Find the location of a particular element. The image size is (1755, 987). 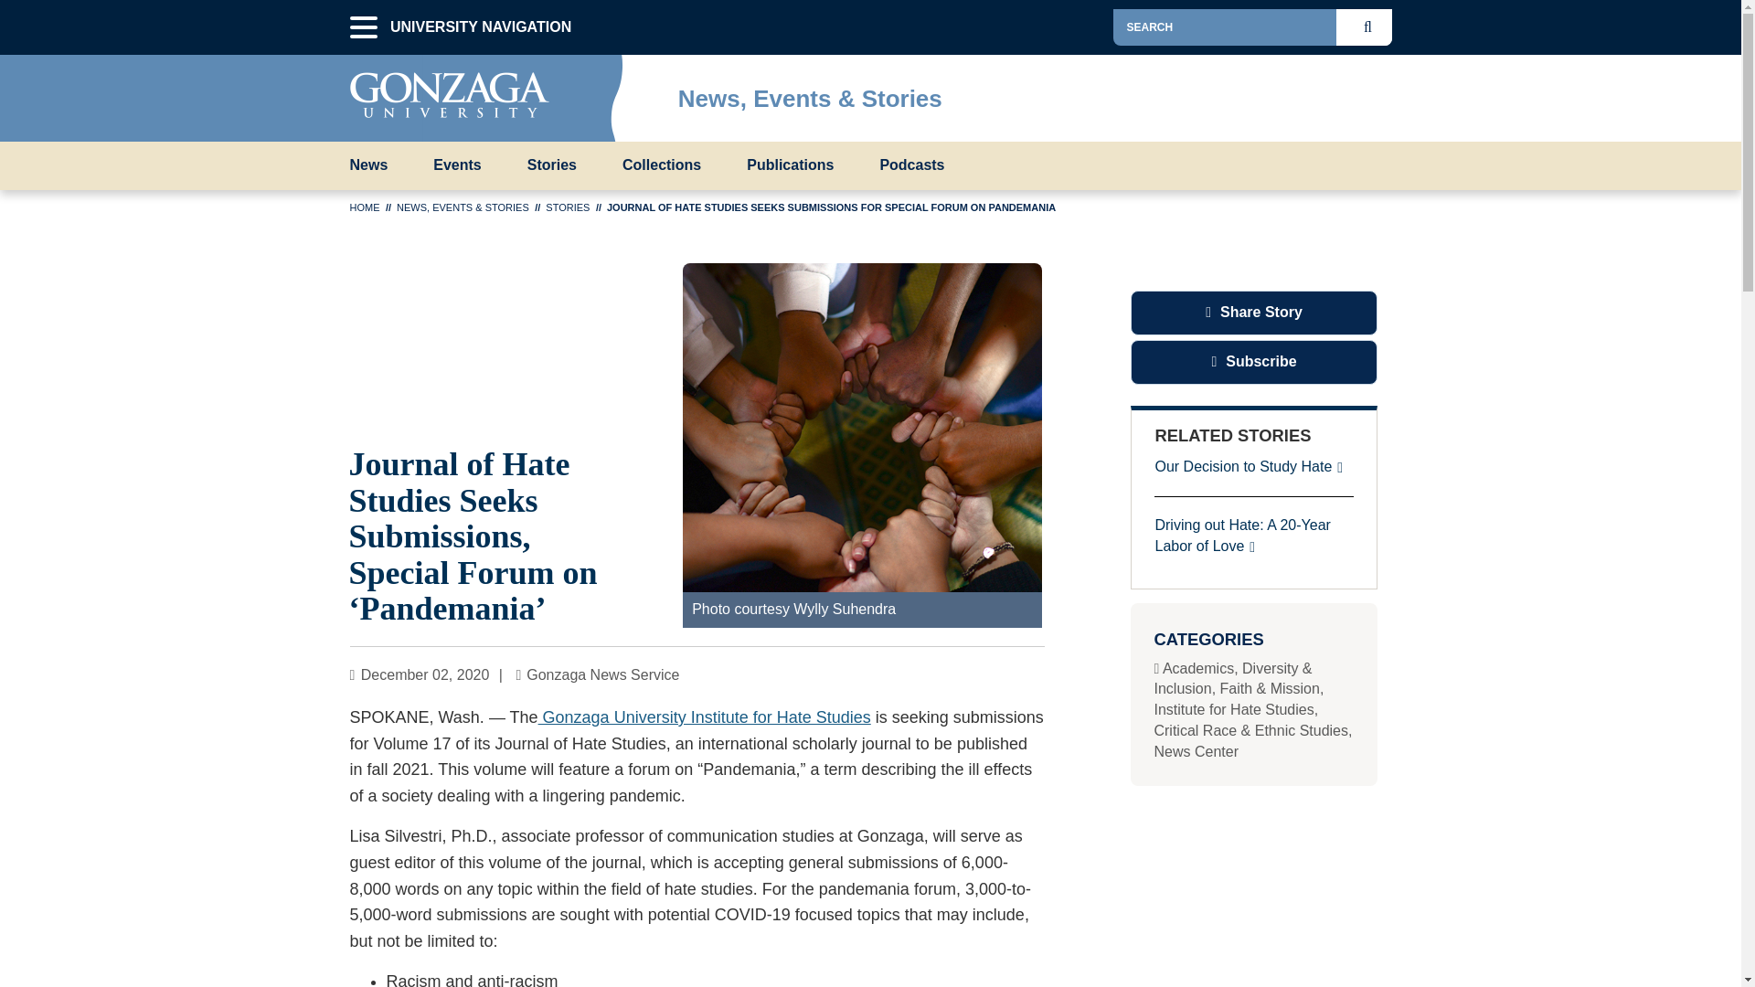

Toggle Menu is located at coordinates (1377, 93).